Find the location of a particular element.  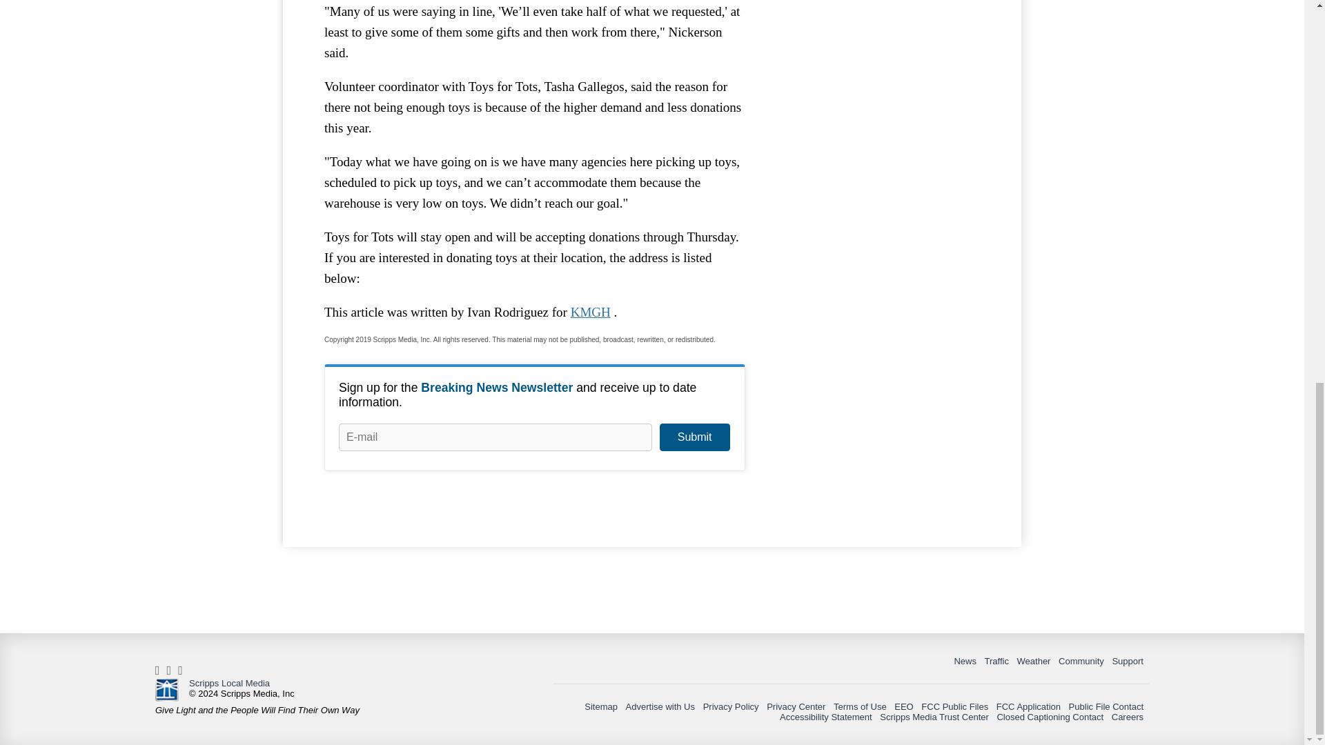

Submit is located at coordinates (694, 437).